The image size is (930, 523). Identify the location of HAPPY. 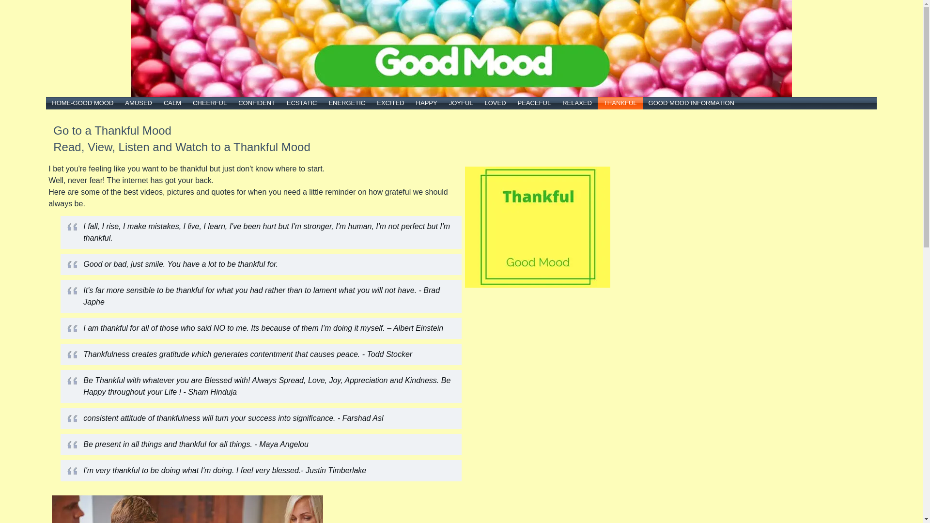
(427, 103).